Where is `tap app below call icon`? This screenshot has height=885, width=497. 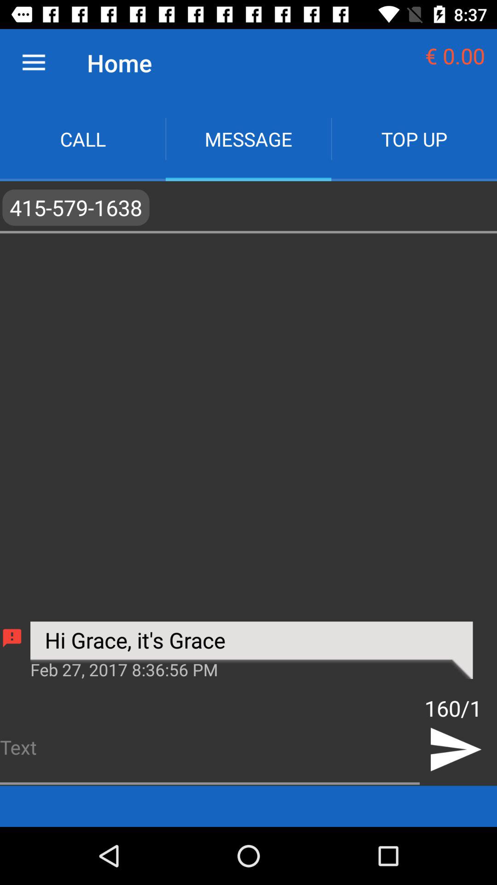 tap app below call icon is located at coordinates (248, 207).